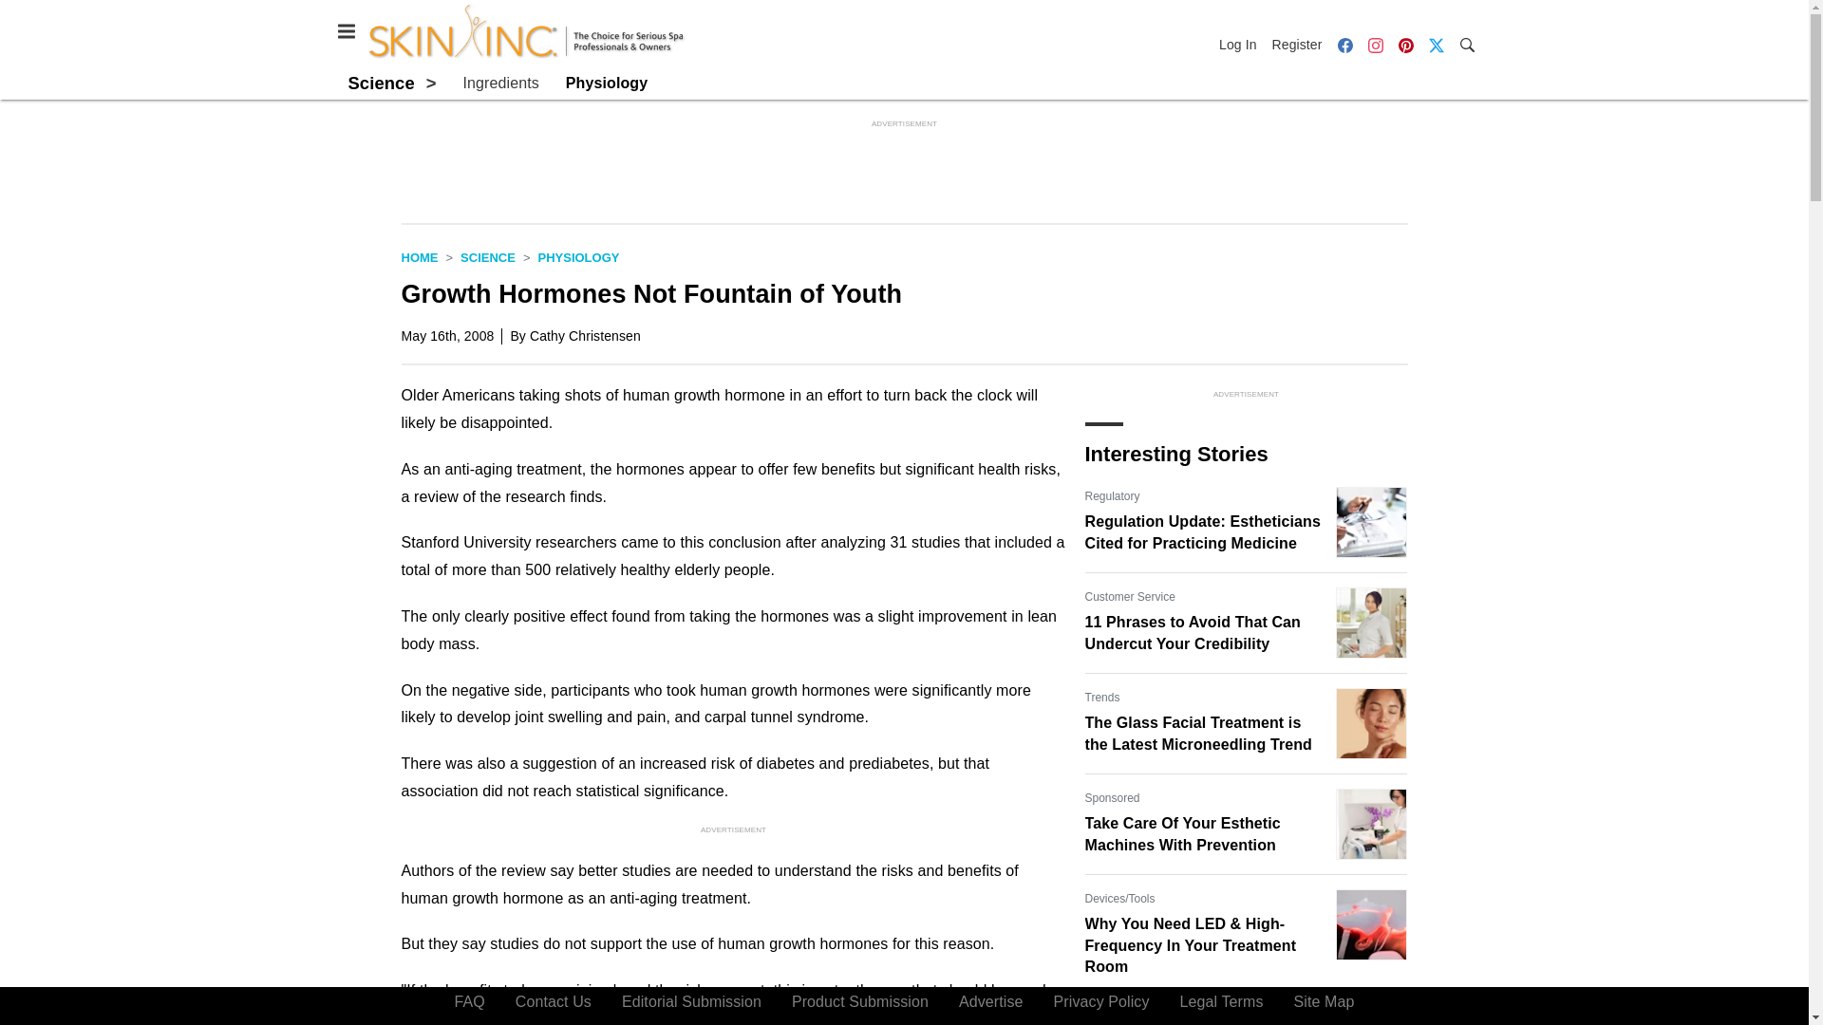 The image size is (1823, 1025). Describe the element at coordinates (1404, 44) in the screenshot. I see `Pinterest icon` at that location.